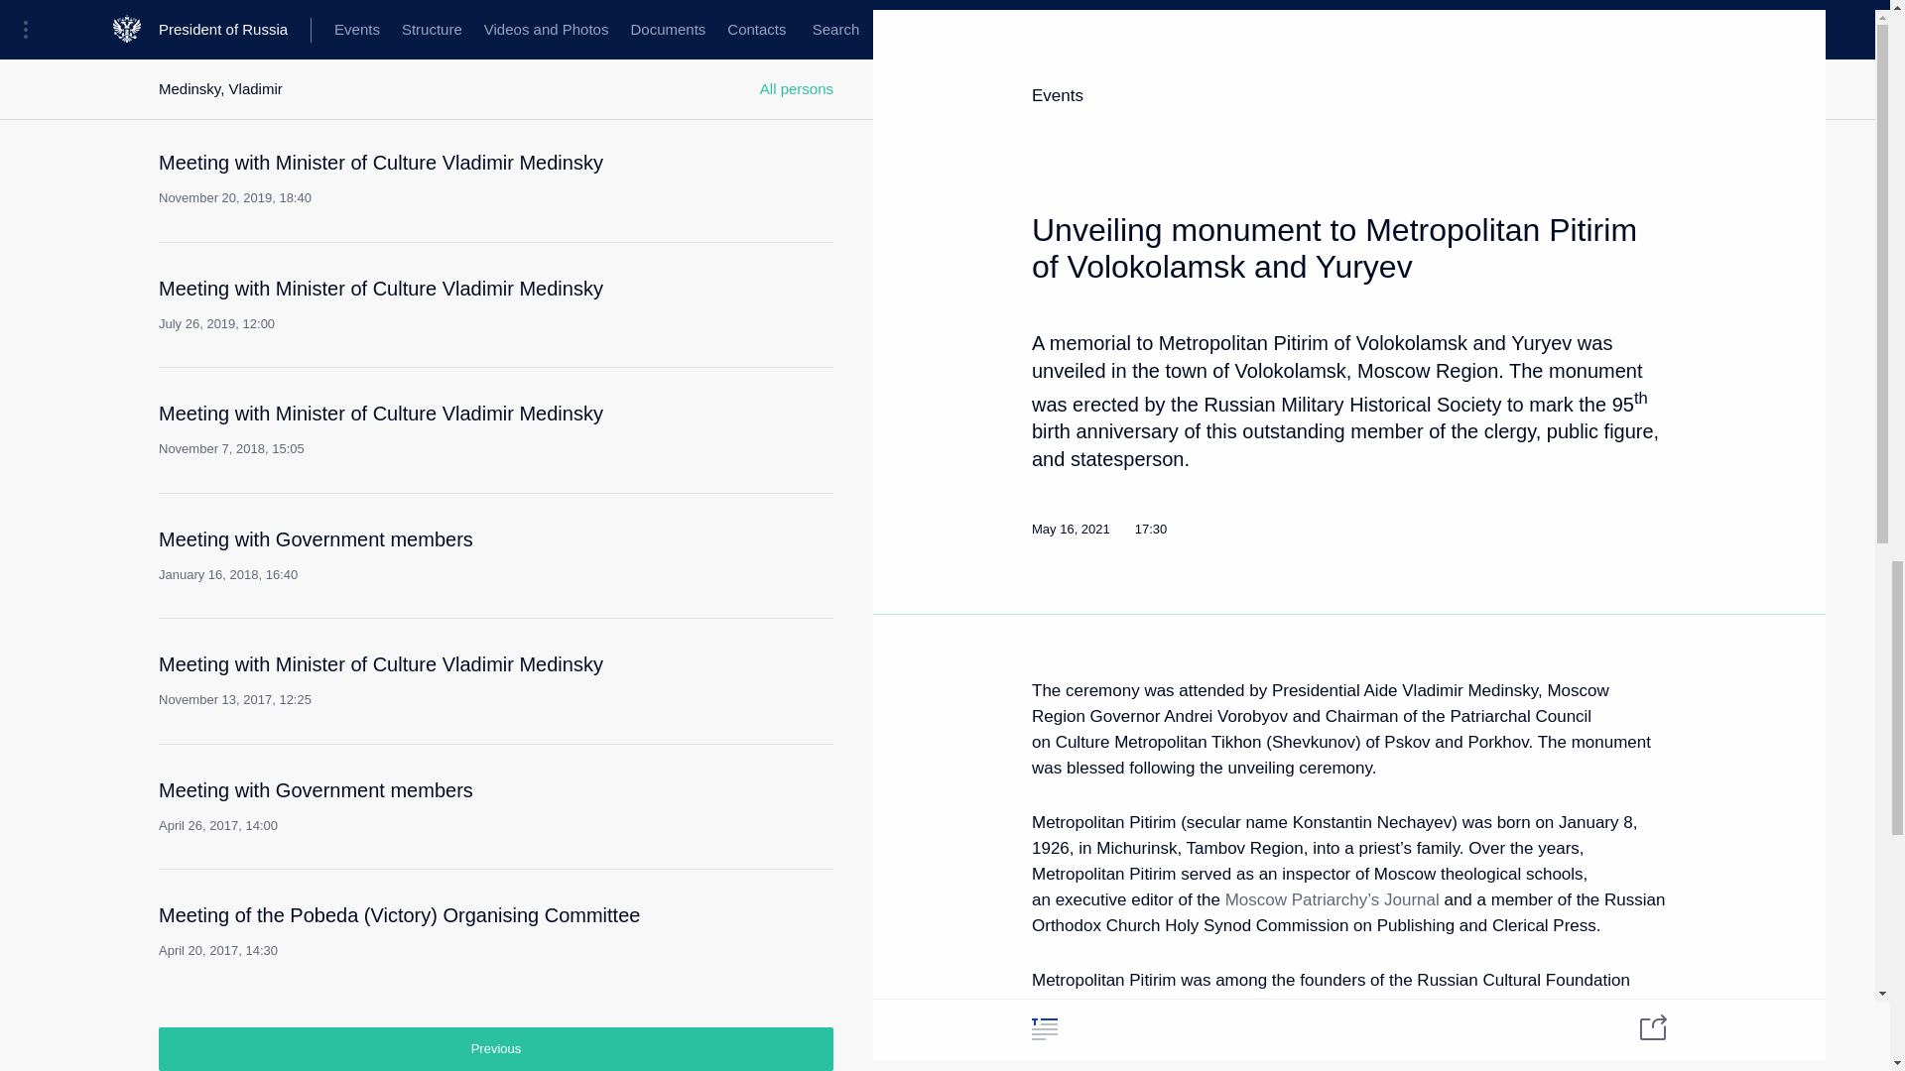  What do you see at coordinates (421, 555) in the screenshot?
I see `Previous` at bounding box center [421, 555].